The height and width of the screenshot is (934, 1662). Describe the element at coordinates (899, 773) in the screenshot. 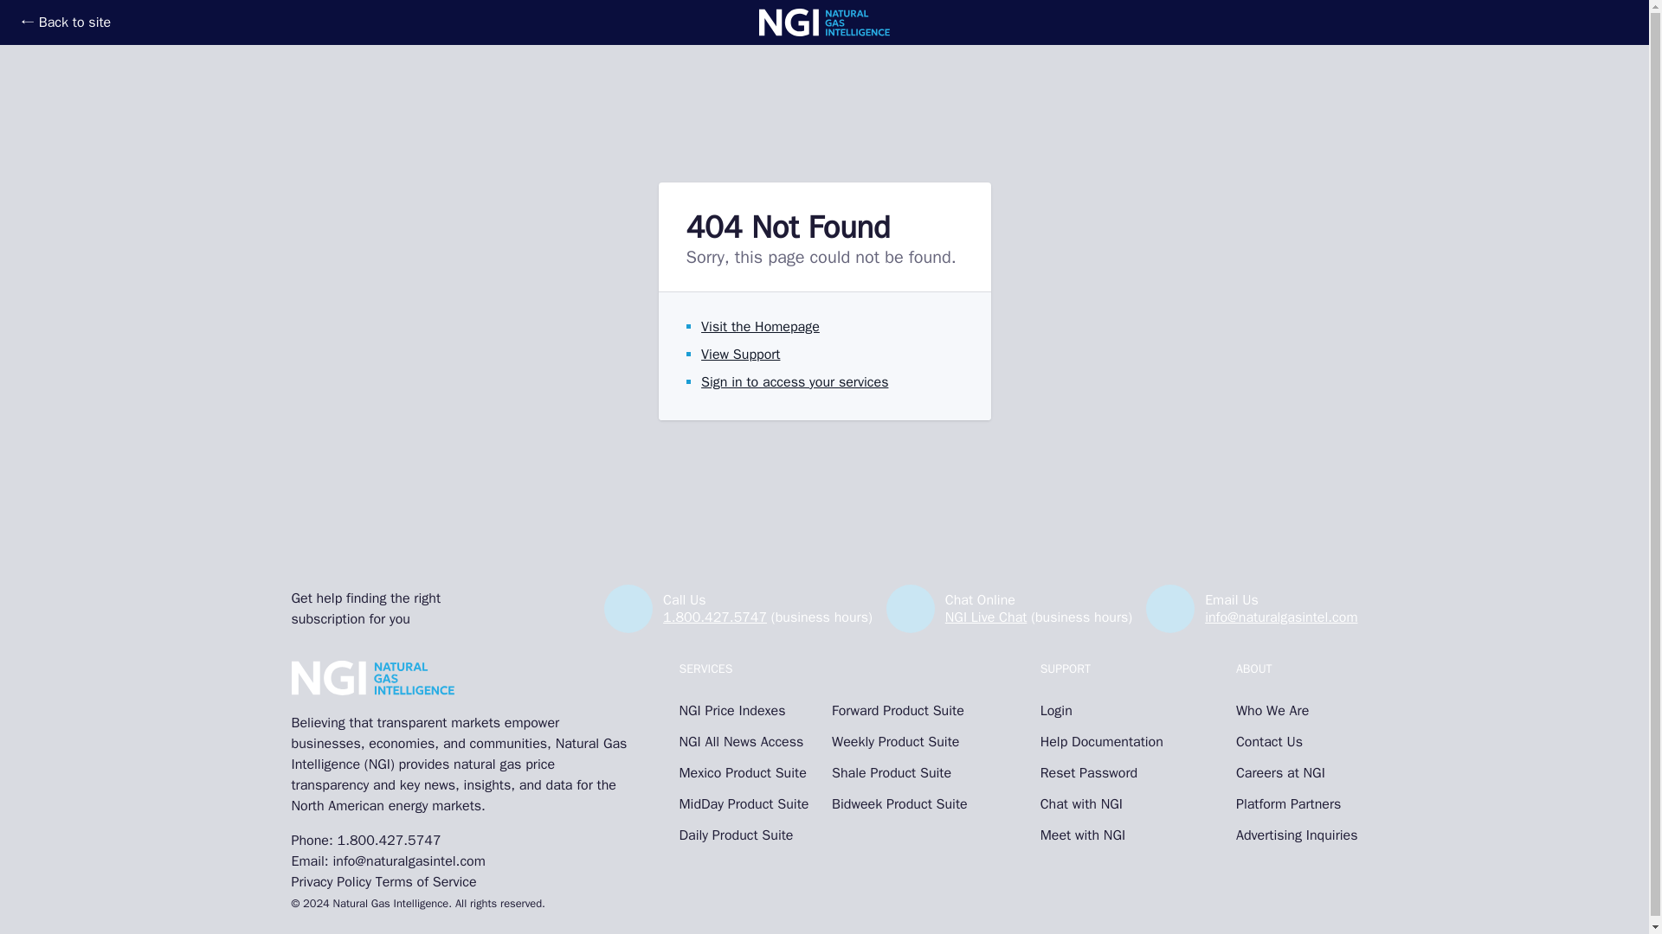

I see `Shale Product Suite` at that location.